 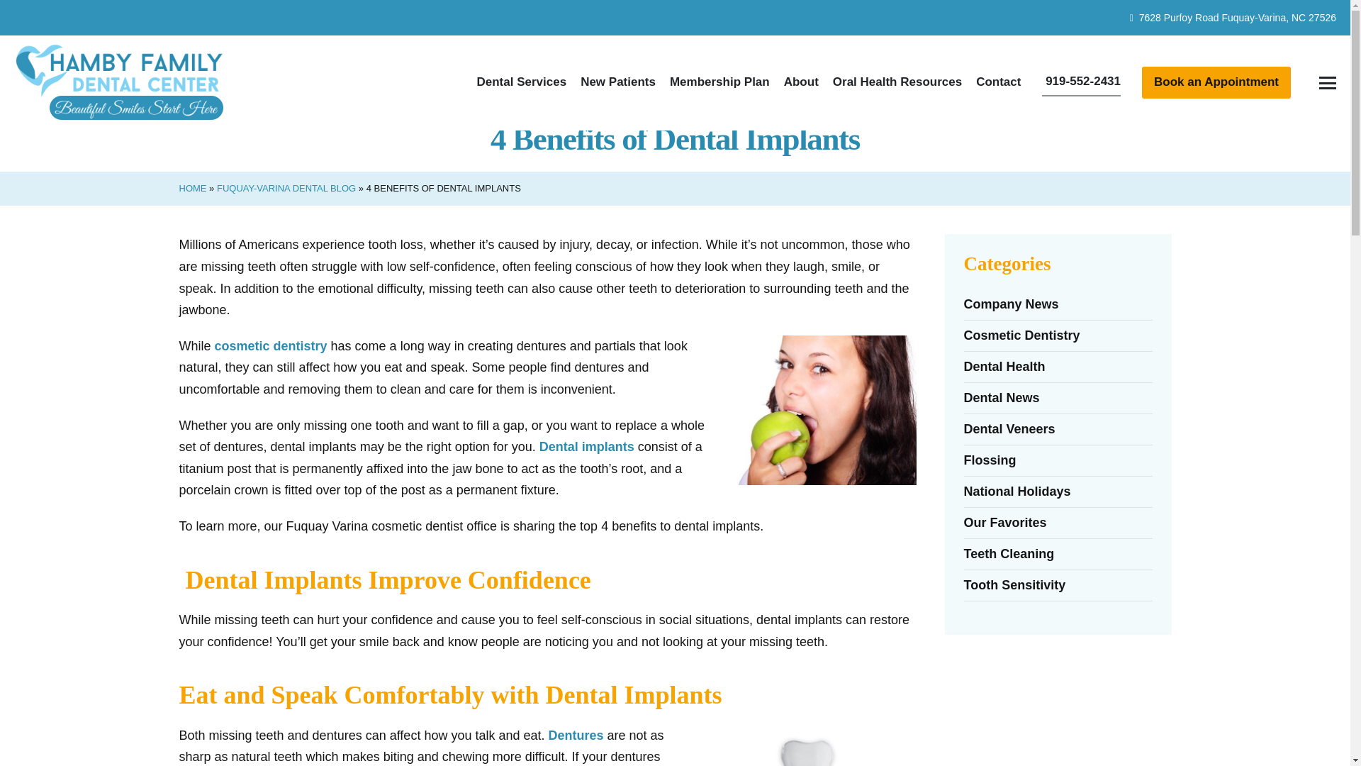 What do you see at coordinates (1233, 18) in the screenshot?
I see `  7628 Purfoy Road Fuquay-Varina, NC 27526` at bounding box center [1233, 18].